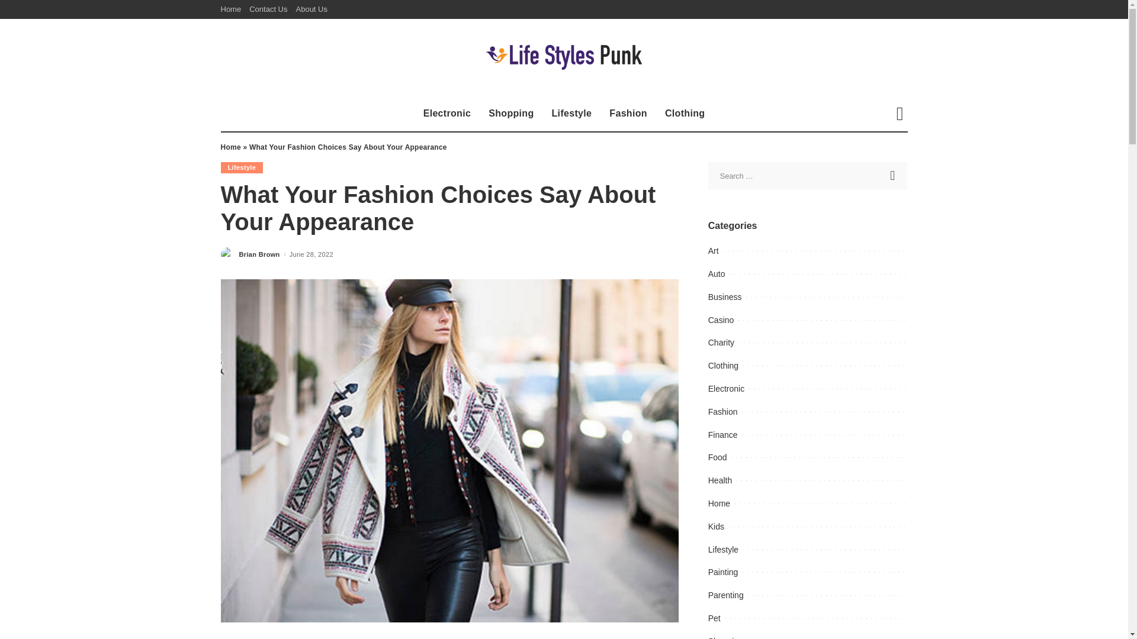  What do you see at coordinates (564, 57) in the screenshot?
I see `Life Styles Punk` at bounding box center [564, 57].